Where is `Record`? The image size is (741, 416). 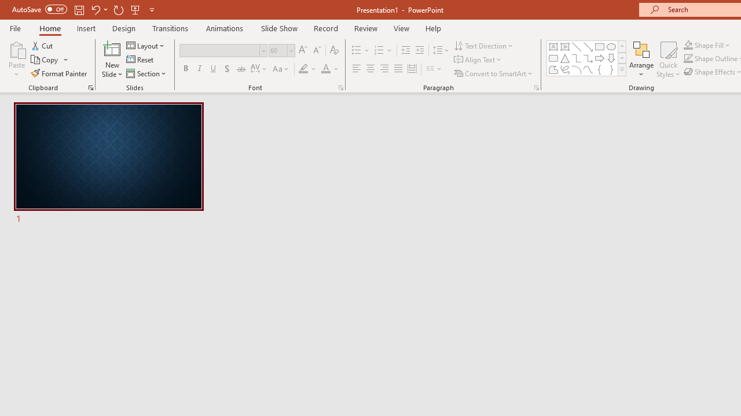
Record is located at coordinates (325, 28).